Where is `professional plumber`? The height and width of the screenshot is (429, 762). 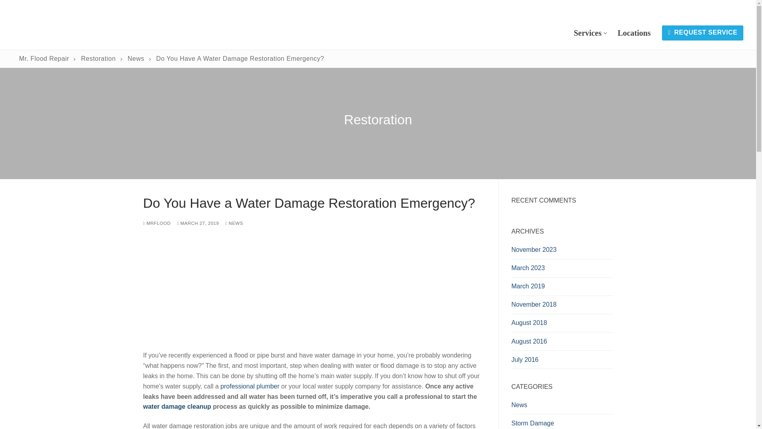 professional plumber is located at coordinates (250, 386).